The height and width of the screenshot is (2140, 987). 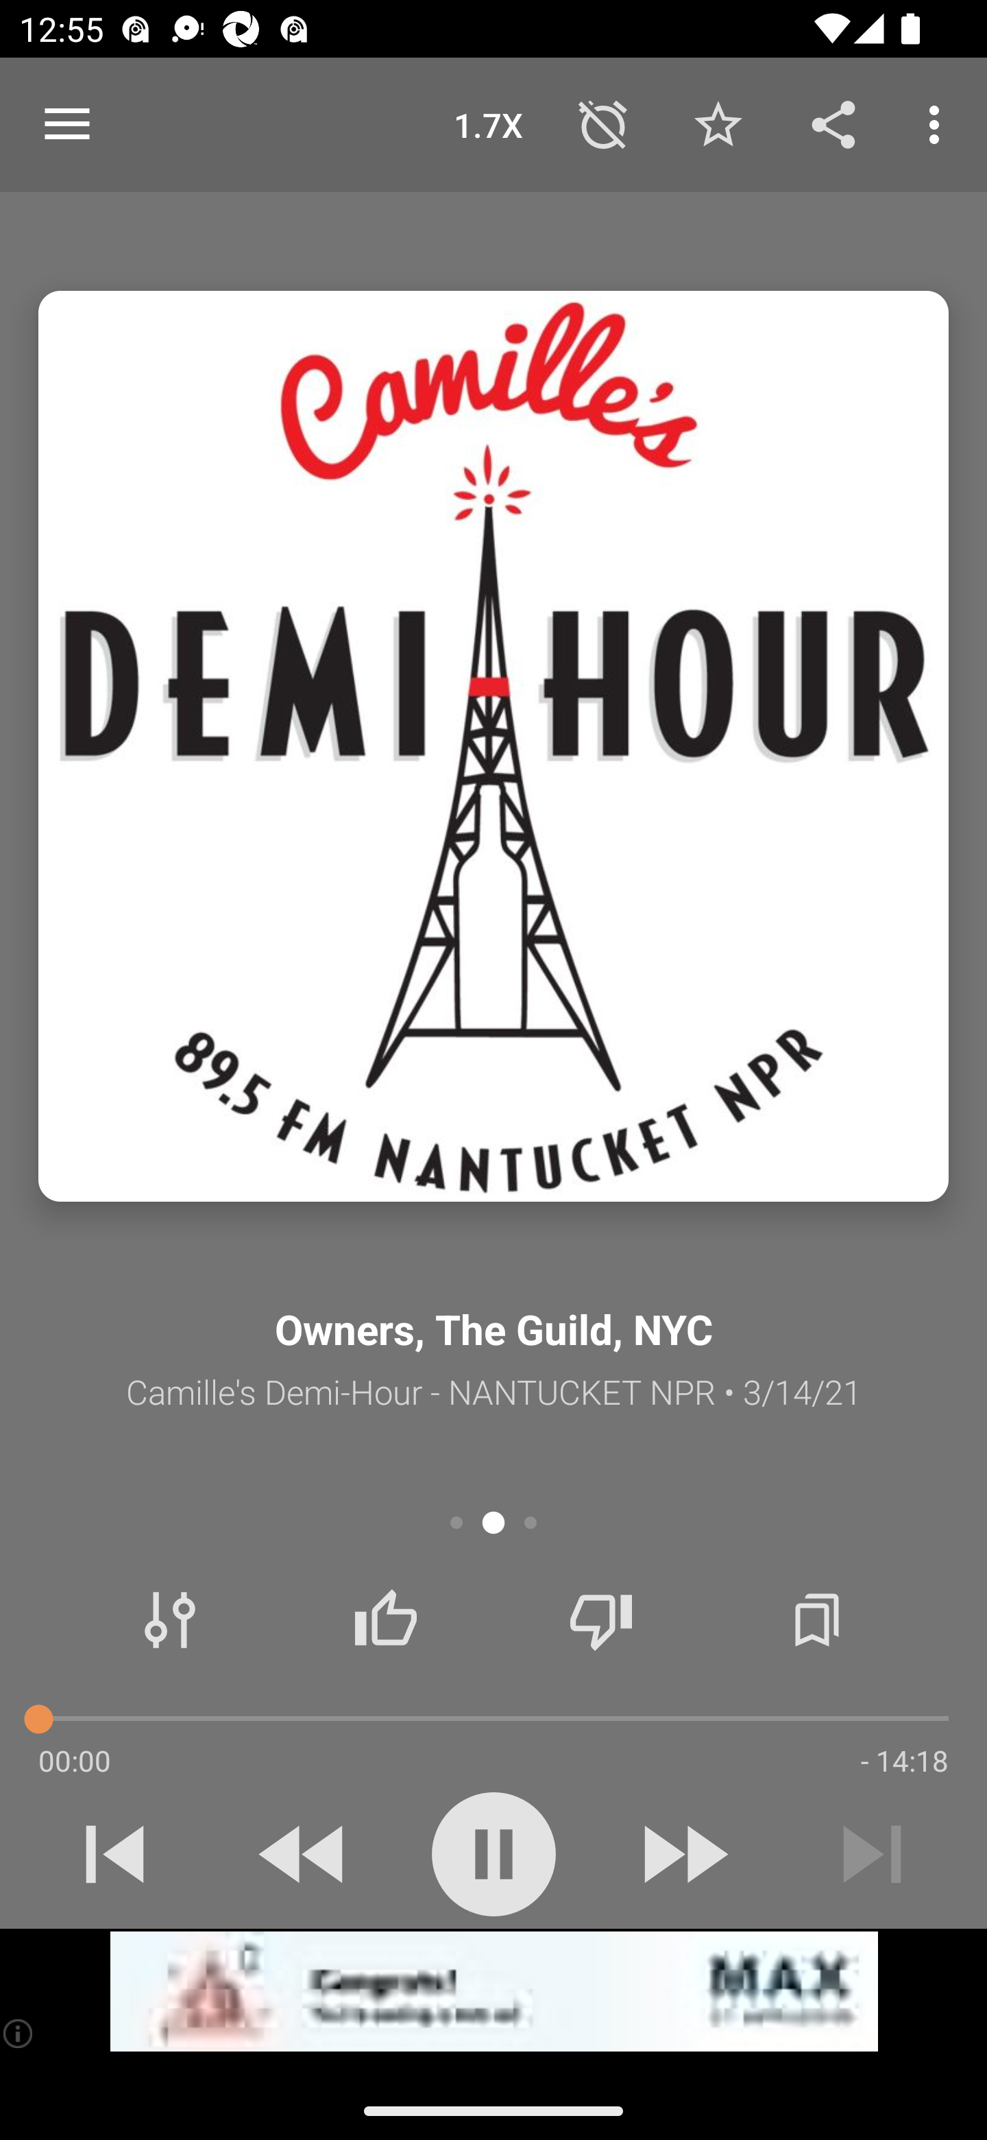 I want to click on Thumbs down, so click(x=600, y=1620).